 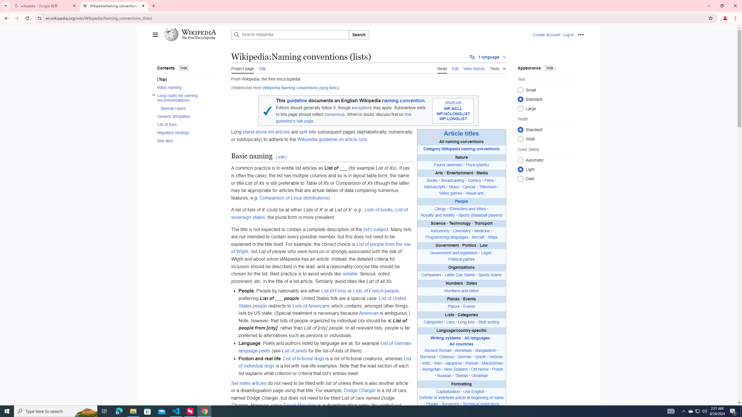 I want to click on Lists, so click(x=450, y=322).